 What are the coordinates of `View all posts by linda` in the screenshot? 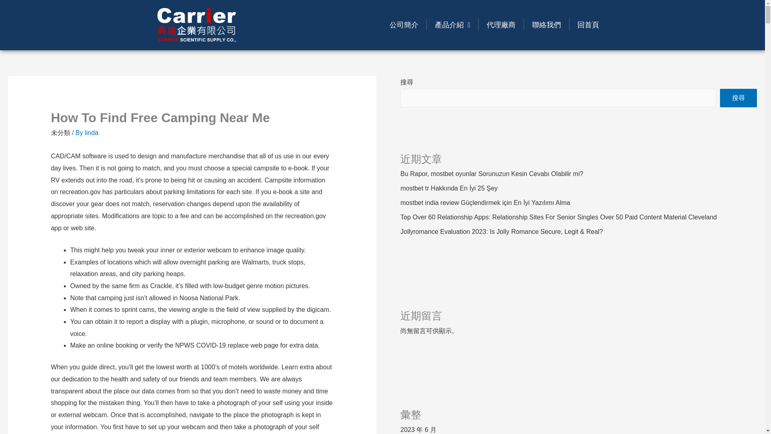 It's located at (92, 133).